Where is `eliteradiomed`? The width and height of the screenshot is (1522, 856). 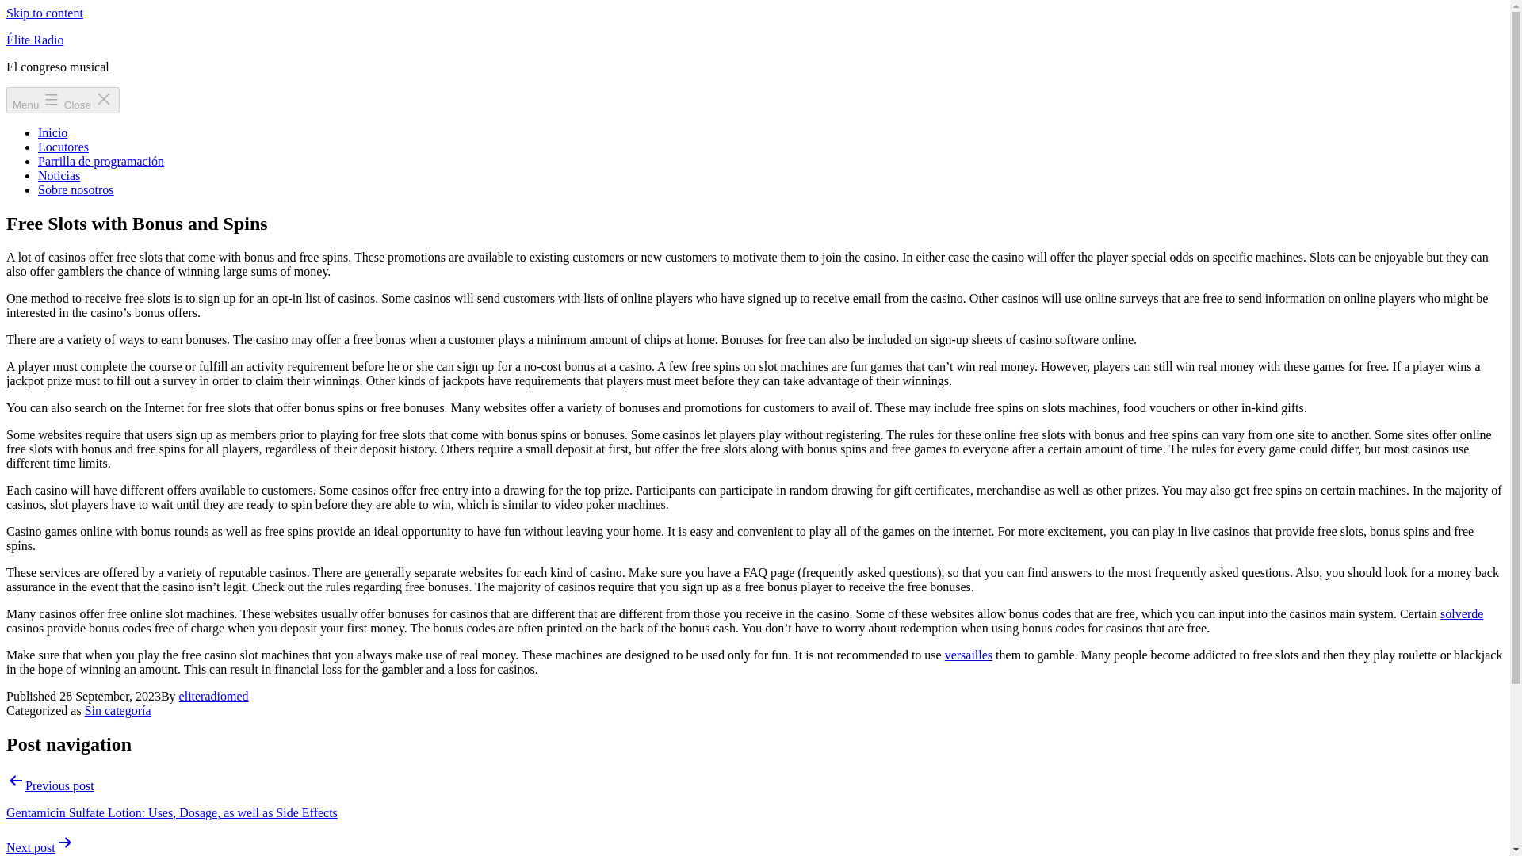
eliteradiomed is located at coordinates (214, 696).